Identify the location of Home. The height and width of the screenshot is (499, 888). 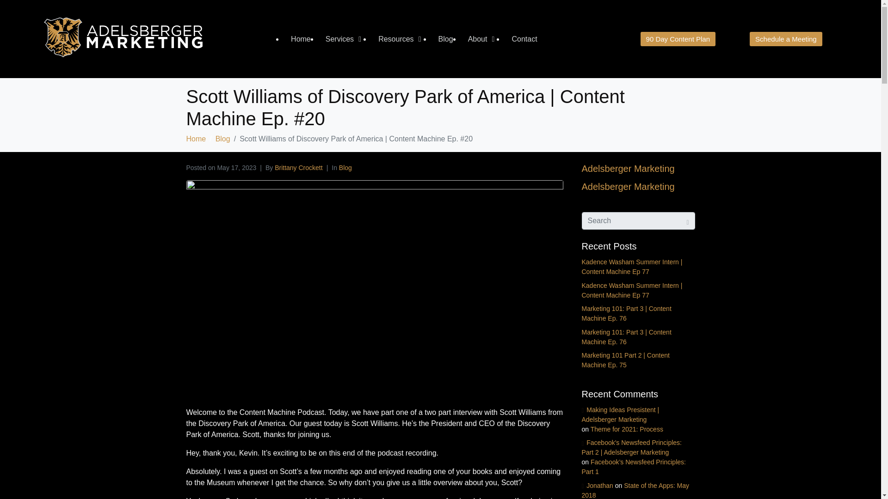
(196, 139).